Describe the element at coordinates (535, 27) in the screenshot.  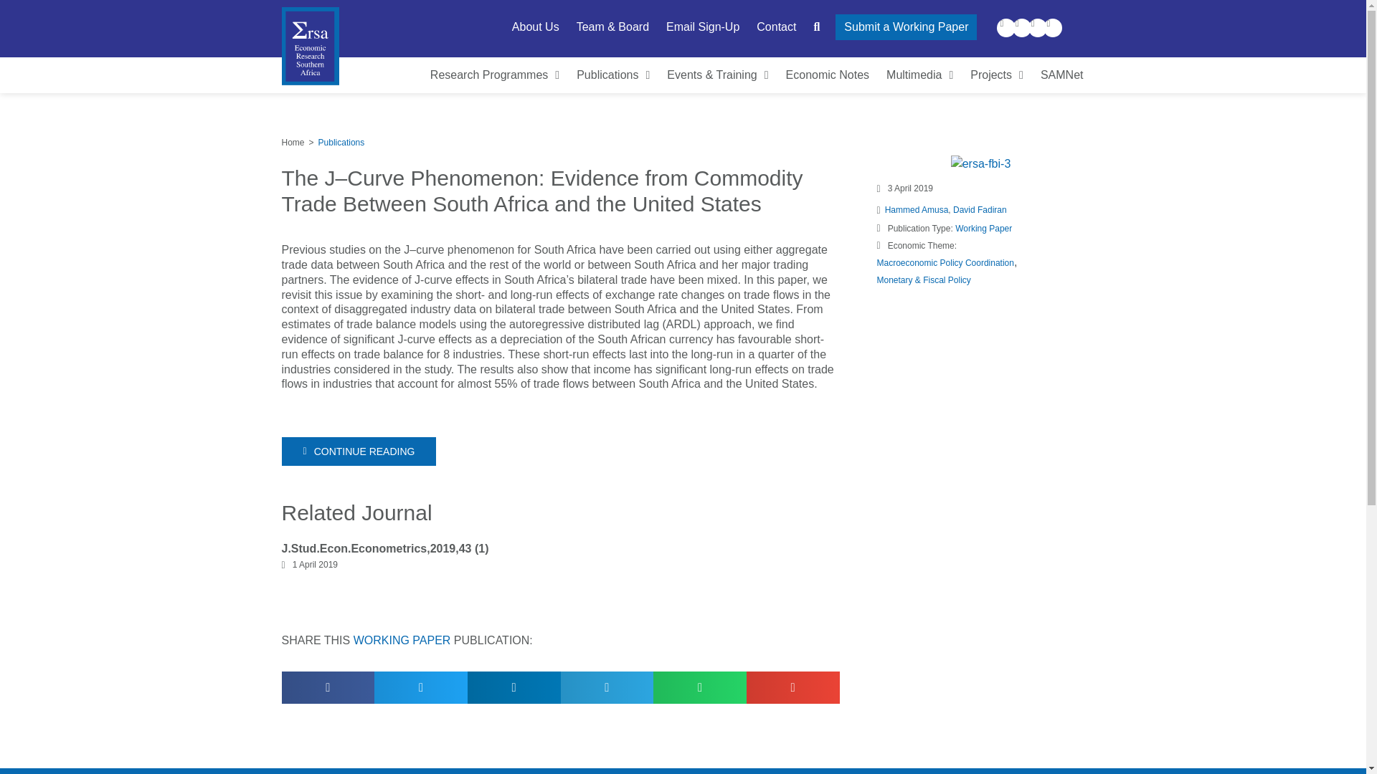
I see `About Us` at that location.